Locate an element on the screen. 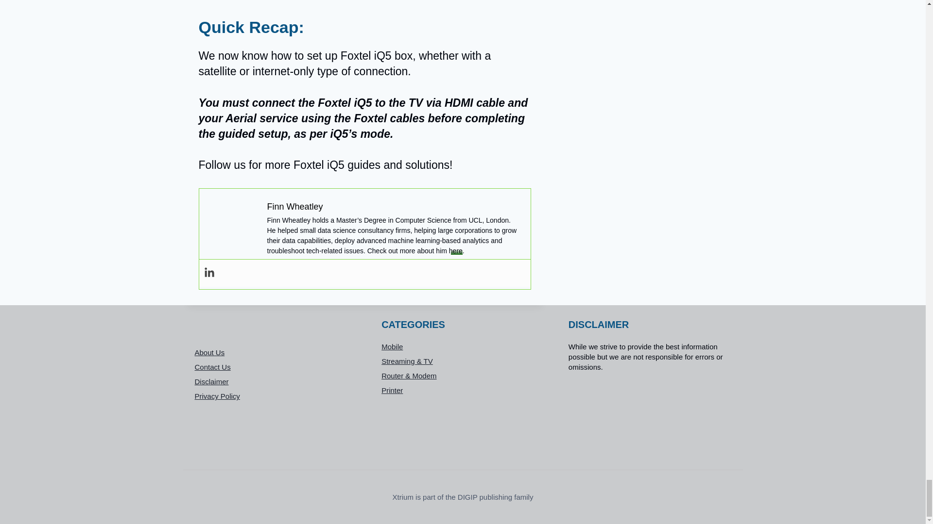 Image resolution: width=933 pixels, height=524 pixels. Printer is located at coordinates (463, 390).